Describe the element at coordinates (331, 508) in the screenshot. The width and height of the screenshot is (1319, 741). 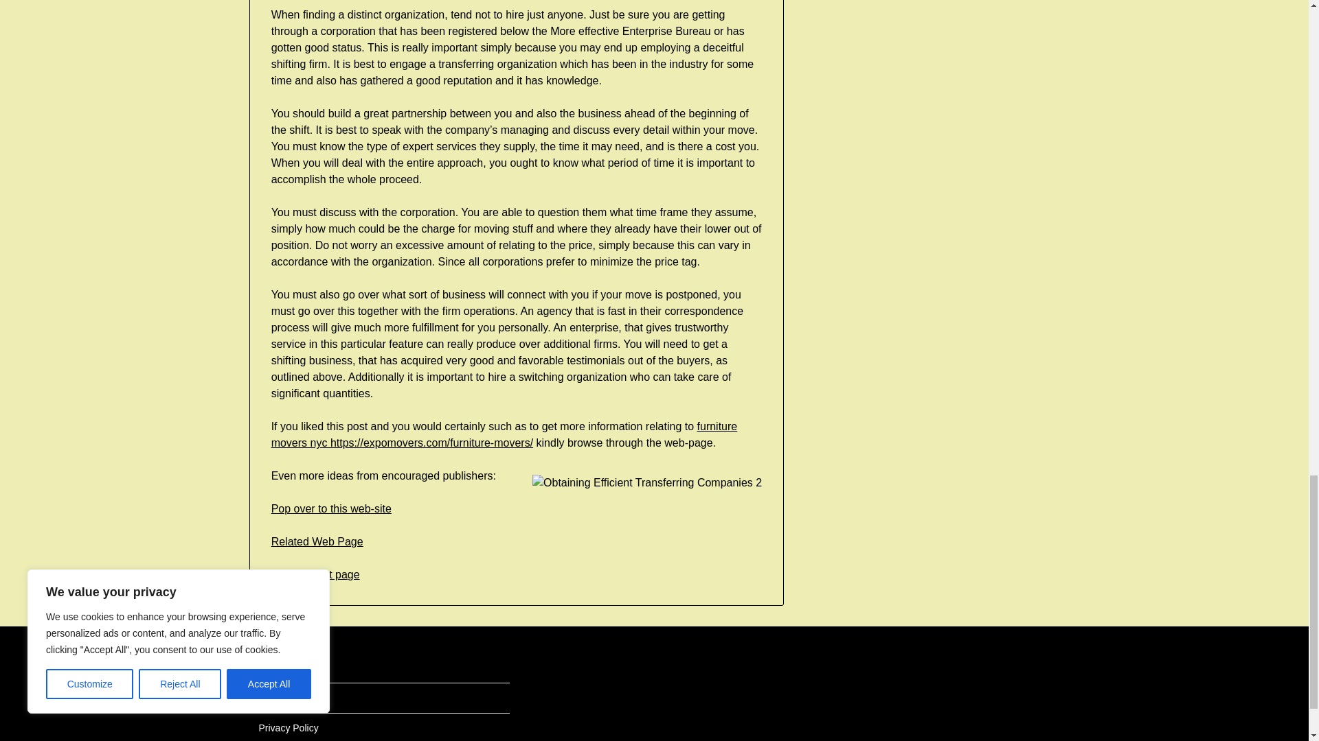
I see `Pop over to this web-site` at that location.